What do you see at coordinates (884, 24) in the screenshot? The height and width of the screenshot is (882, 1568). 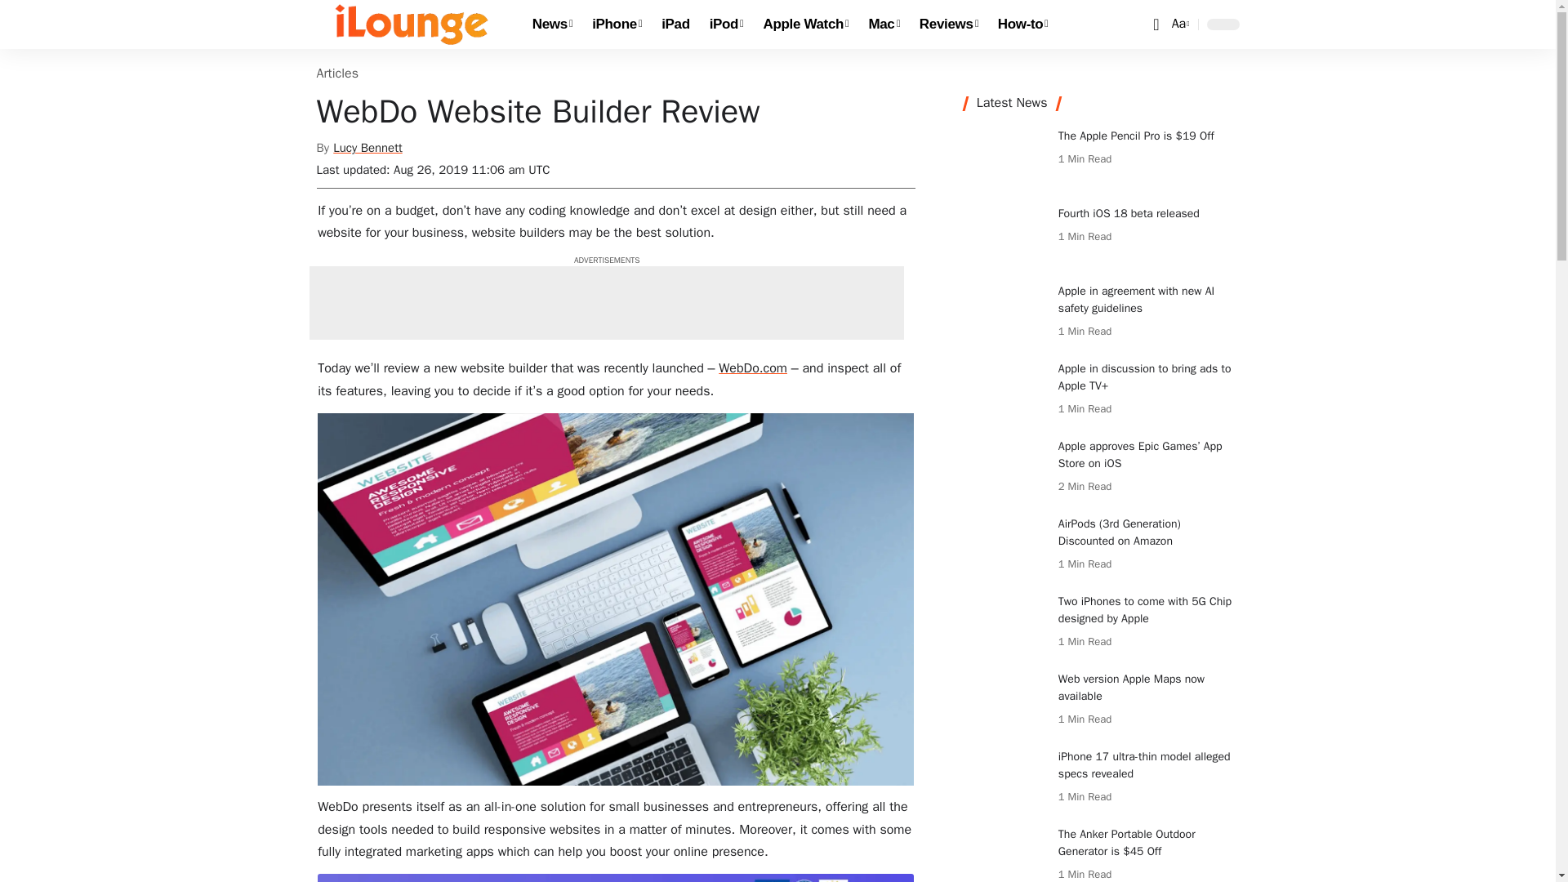 I see `iPod` at bounding box center [884, 24].